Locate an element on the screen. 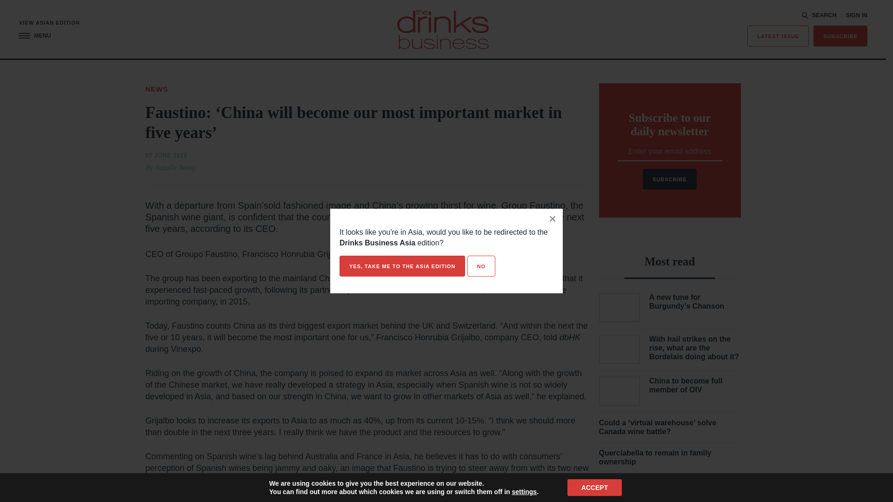  The Drinks Business is located at coordinates (443, 29).